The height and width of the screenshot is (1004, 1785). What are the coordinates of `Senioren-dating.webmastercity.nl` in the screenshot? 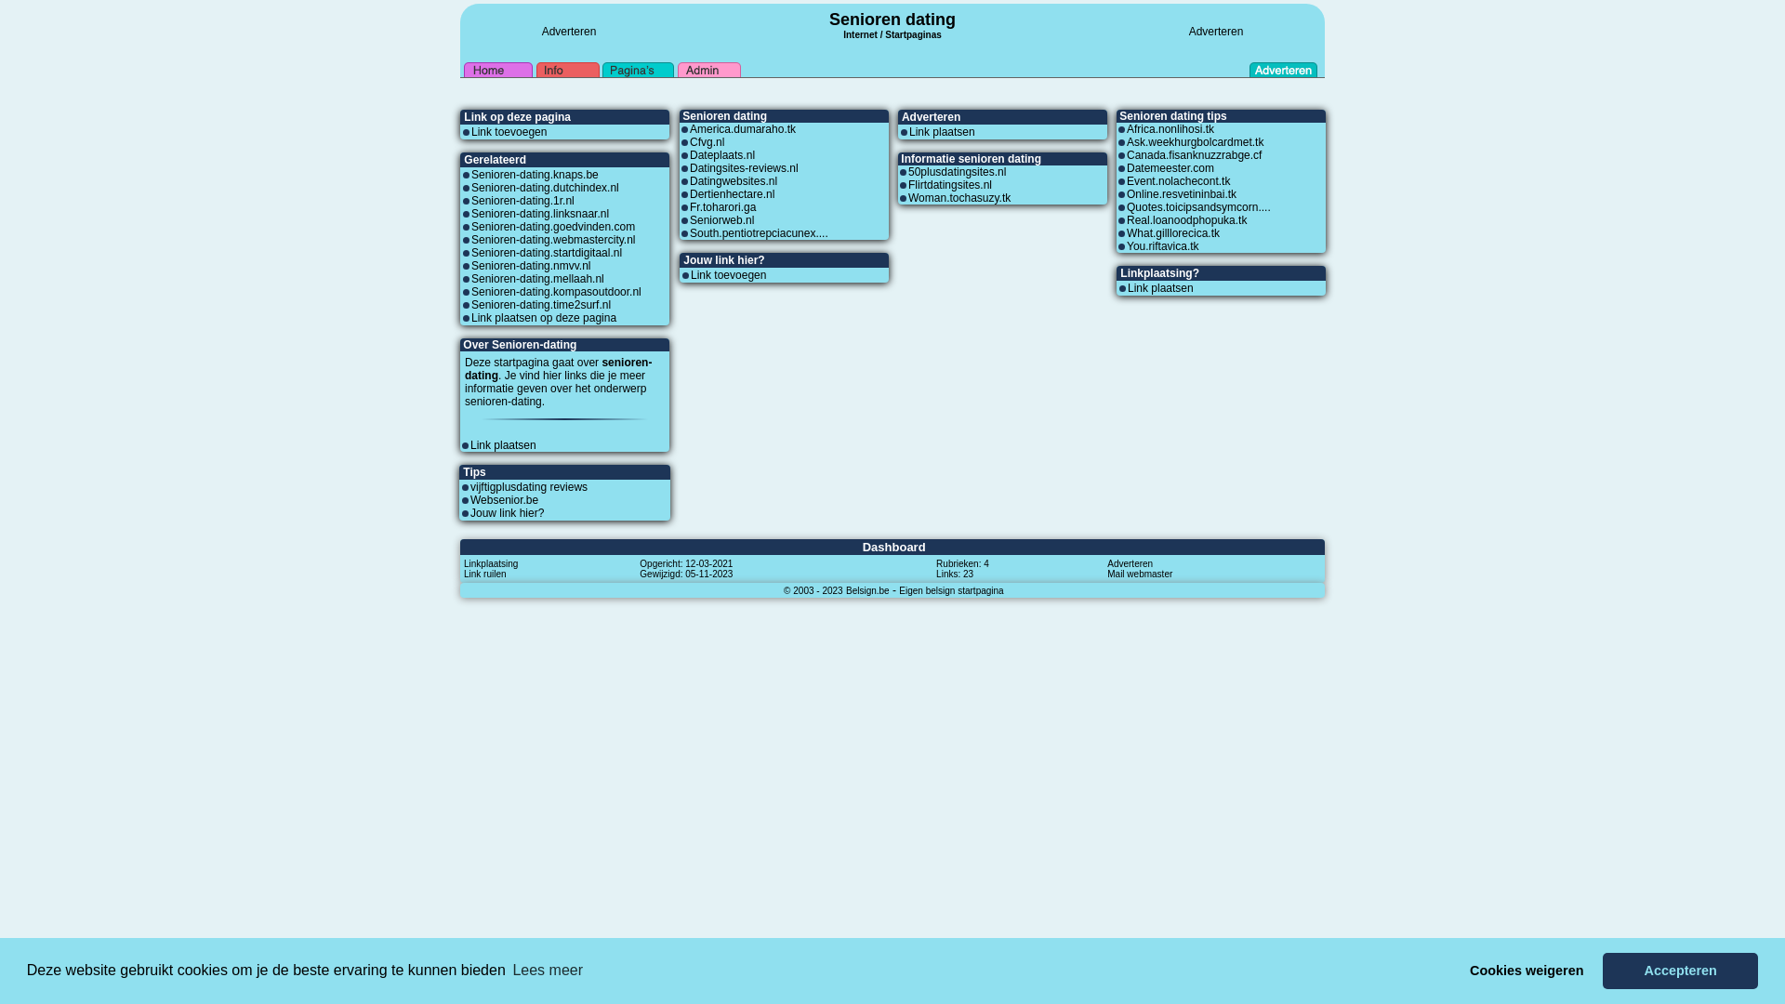 It's located at (553, 240).